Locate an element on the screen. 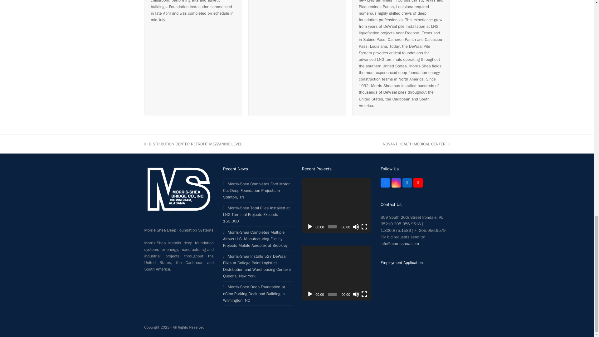  Mute is located at coordinates (356, 227).